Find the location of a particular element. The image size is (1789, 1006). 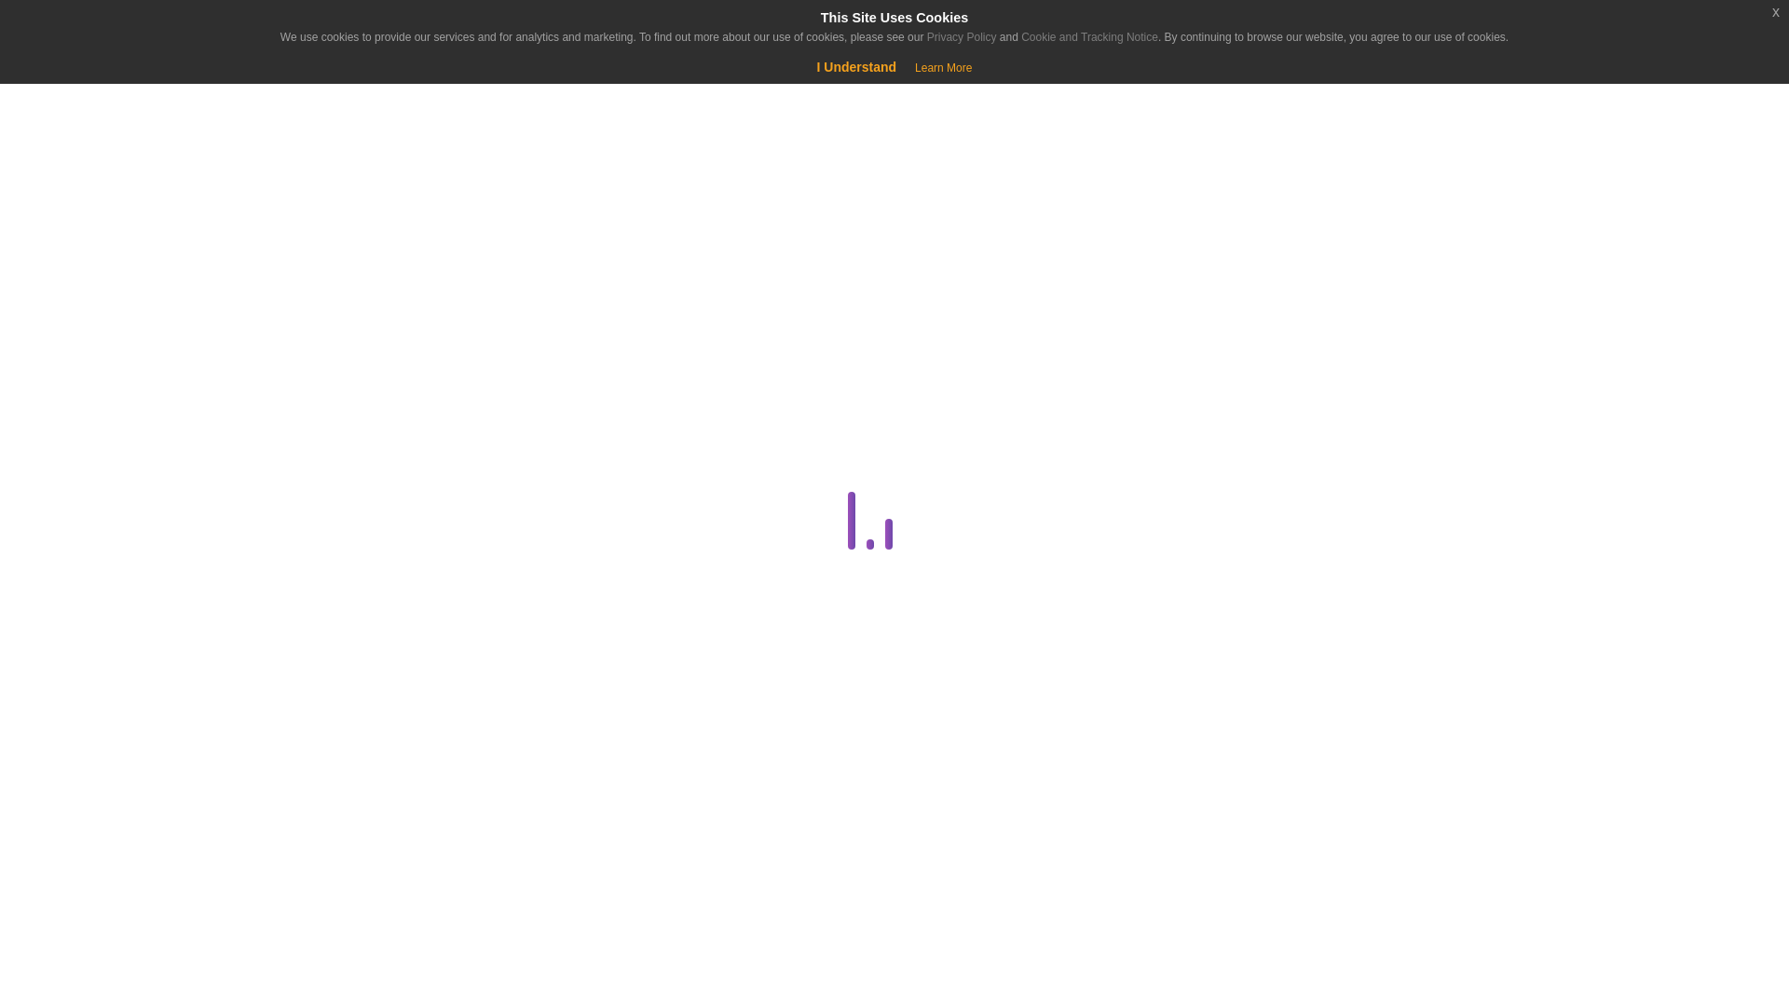

FTP is located at coordinates (348, 786).